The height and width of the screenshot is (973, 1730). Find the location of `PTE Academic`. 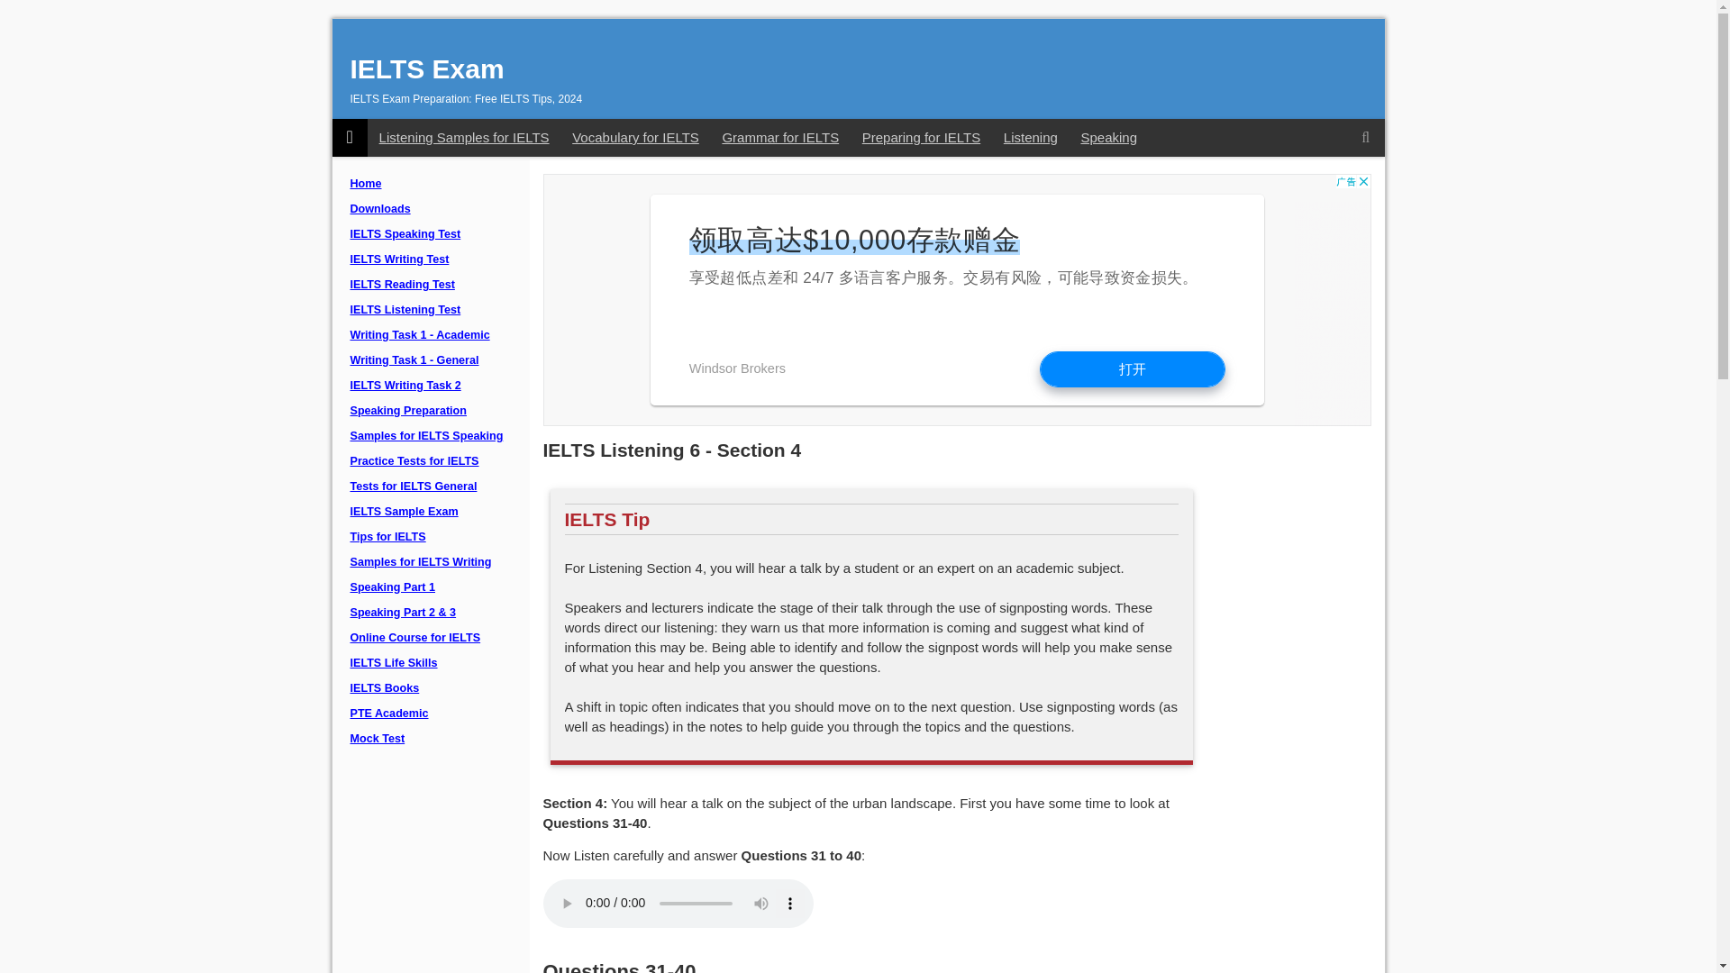

PTE Academic is located at coordinates (431, 714).